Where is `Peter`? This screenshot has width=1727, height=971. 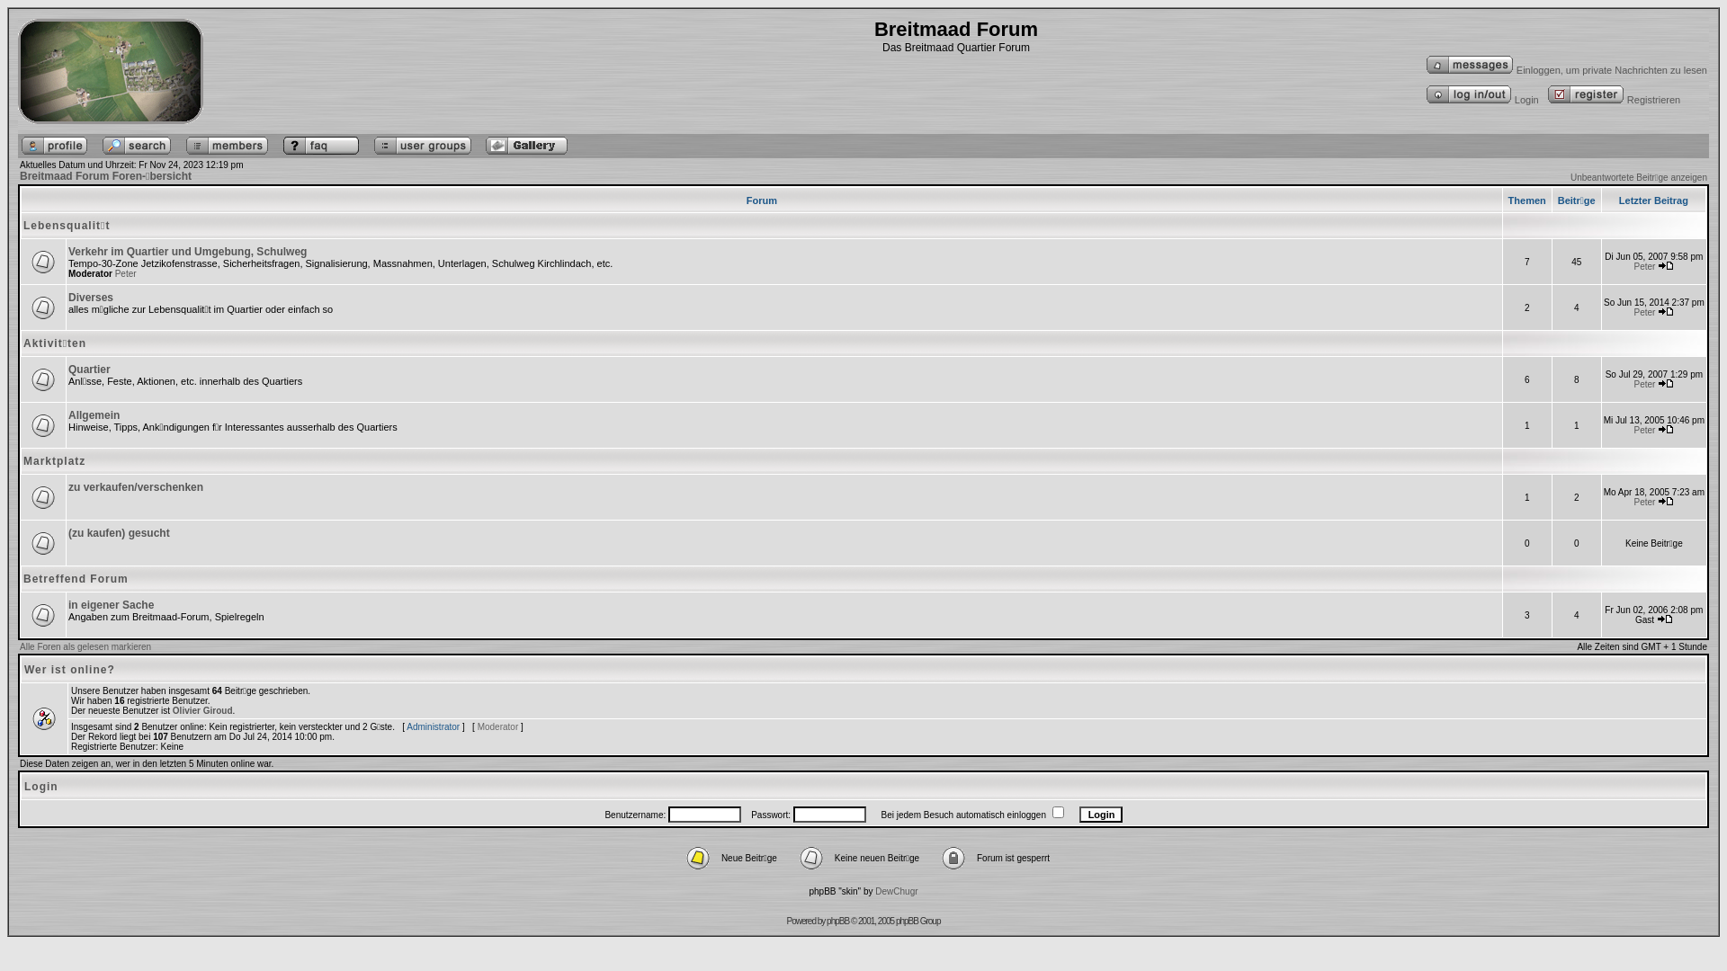
Peter is located at coordinates (1644, 266).